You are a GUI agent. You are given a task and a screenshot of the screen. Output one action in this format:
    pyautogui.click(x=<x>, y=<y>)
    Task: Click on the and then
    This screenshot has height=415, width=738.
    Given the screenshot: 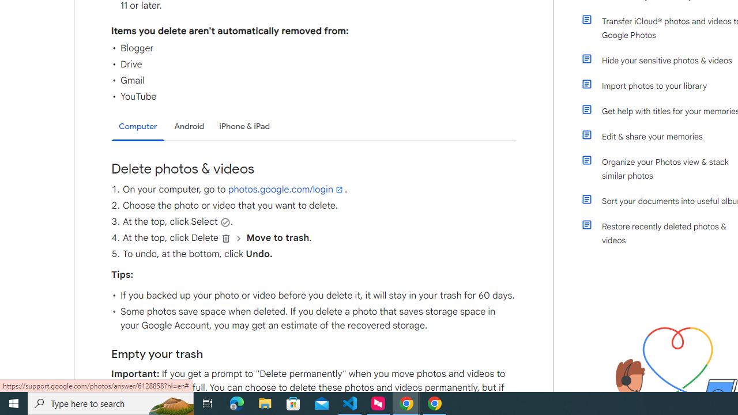 What is the action you would take?
    pyautogui.click(x=239, y=238)
    